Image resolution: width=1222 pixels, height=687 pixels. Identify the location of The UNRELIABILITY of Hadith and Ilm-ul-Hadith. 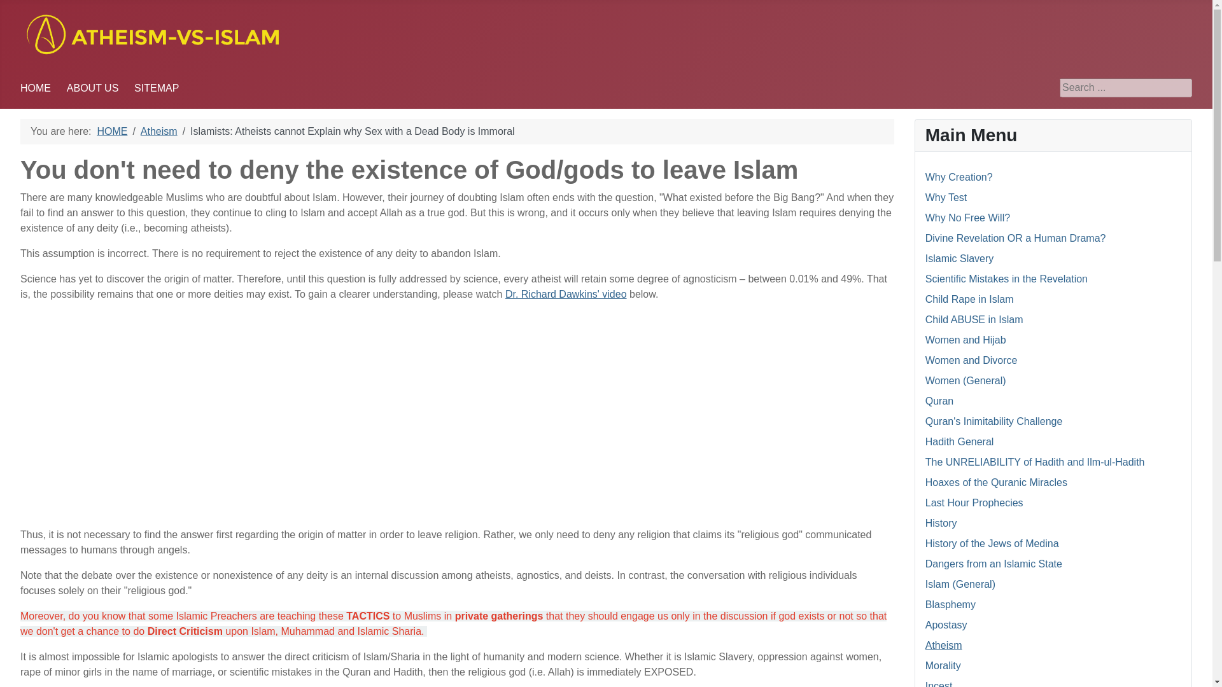
(1035, 462).